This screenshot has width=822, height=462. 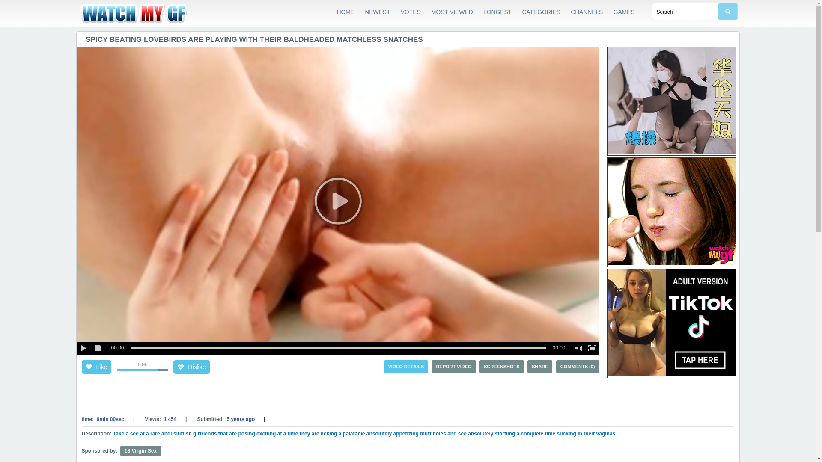 I want to click on SCREENSHOTS, so click(x=502, y=367).